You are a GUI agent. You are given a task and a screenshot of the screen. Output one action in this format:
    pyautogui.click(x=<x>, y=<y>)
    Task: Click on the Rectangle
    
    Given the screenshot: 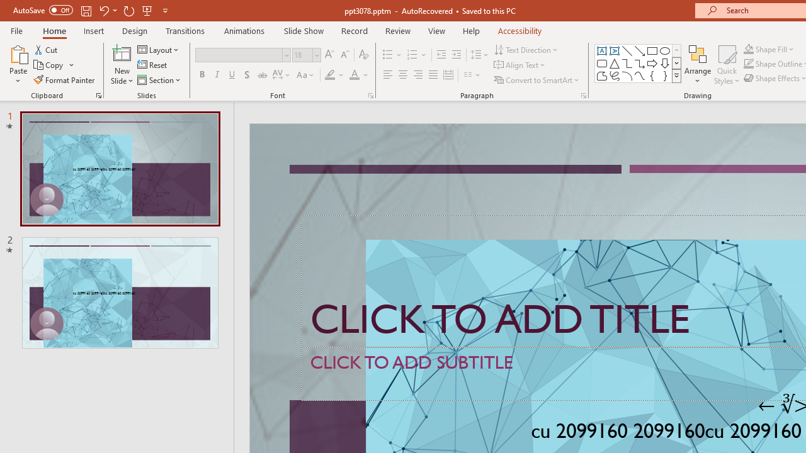 What is the action you would take?
    pyautogui.click(x=652, y=50)
    